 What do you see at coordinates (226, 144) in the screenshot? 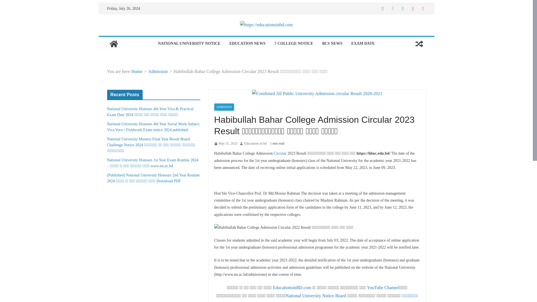
I see `10:24 AM` at bounding box center [226, 144].